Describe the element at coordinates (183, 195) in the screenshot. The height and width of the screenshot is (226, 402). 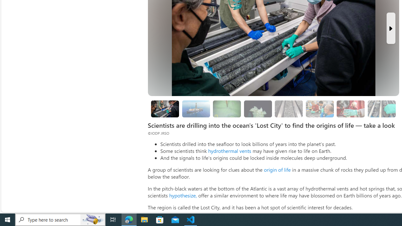
I see `hypothesize,` at that location.